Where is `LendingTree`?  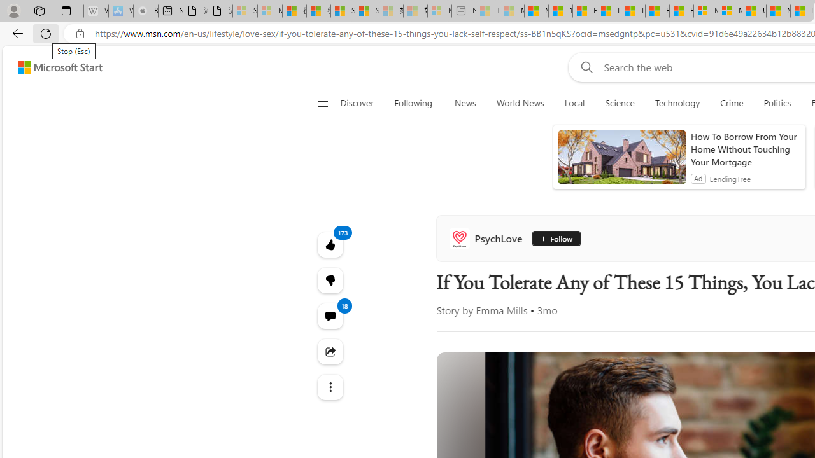 LendingTree is located at coordinates (730, 178).